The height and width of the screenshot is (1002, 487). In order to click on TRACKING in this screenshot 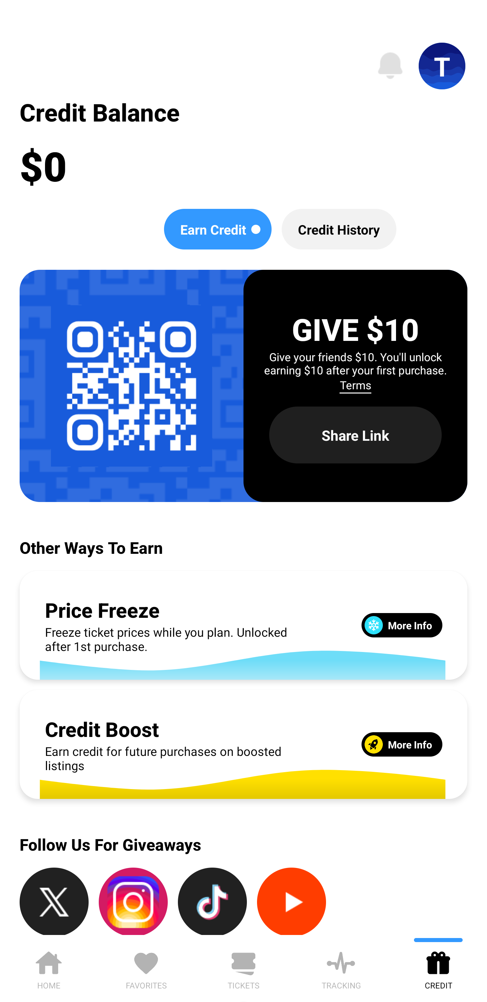, I will do `click(341, 968)`.